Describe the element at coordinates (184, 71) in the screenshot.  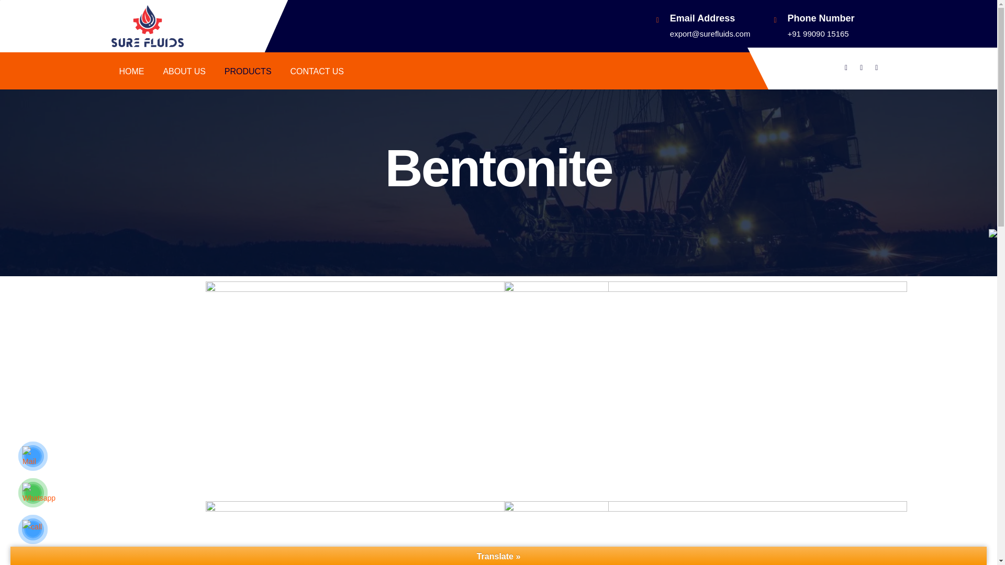
I see `ABOUT US` at that location.